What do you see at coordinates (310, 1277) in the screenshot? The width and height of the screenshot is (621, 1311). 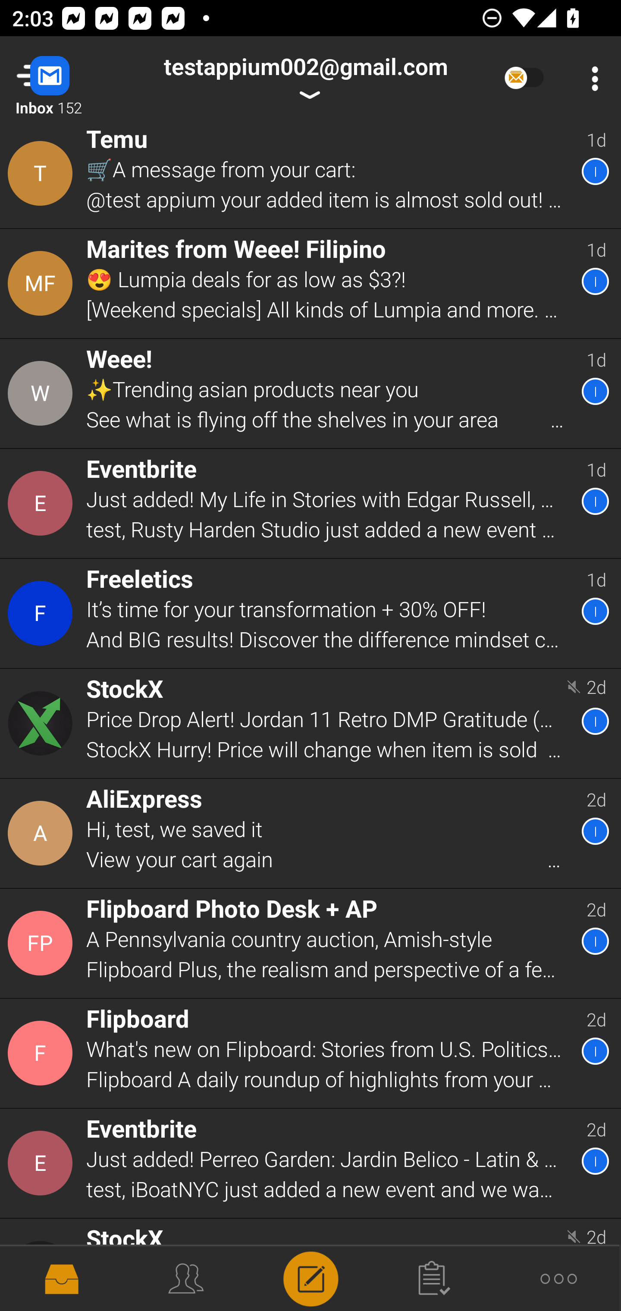 I see `Compose` at bounding box center [310, 1277].